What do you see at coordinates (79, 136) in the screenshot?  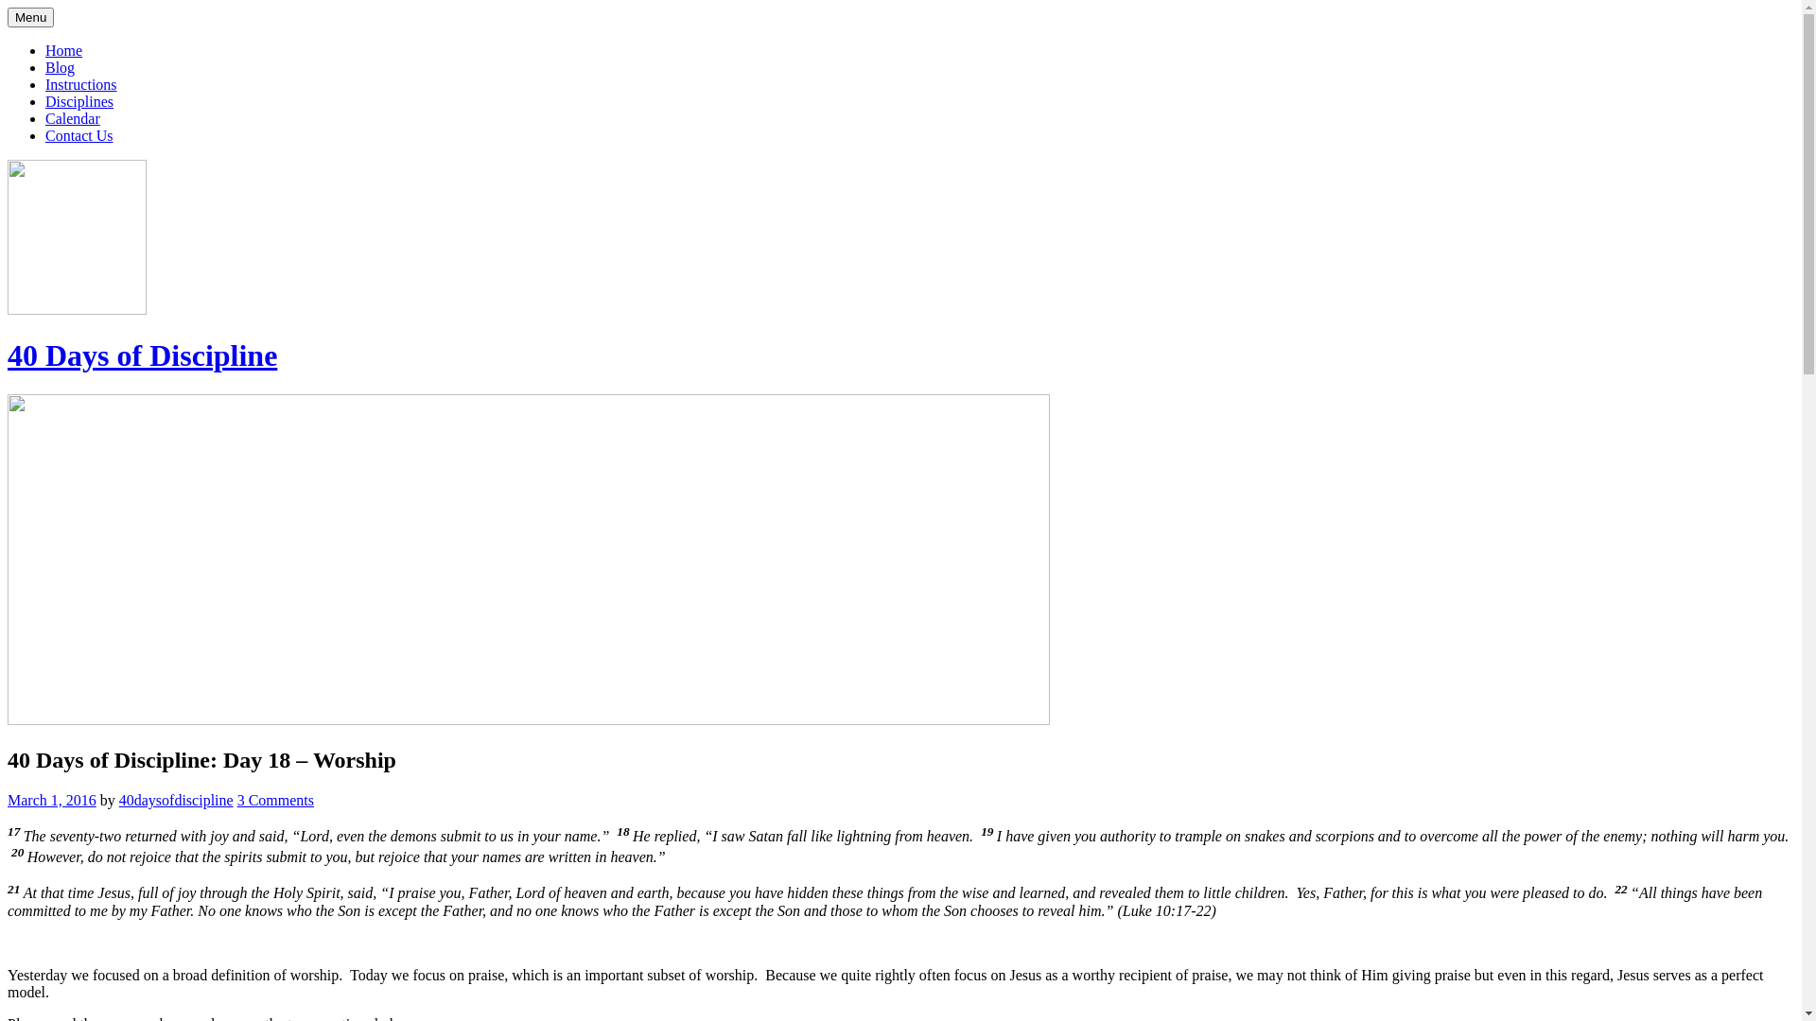 I see `Contact Us` at bounding box center [79, 136].